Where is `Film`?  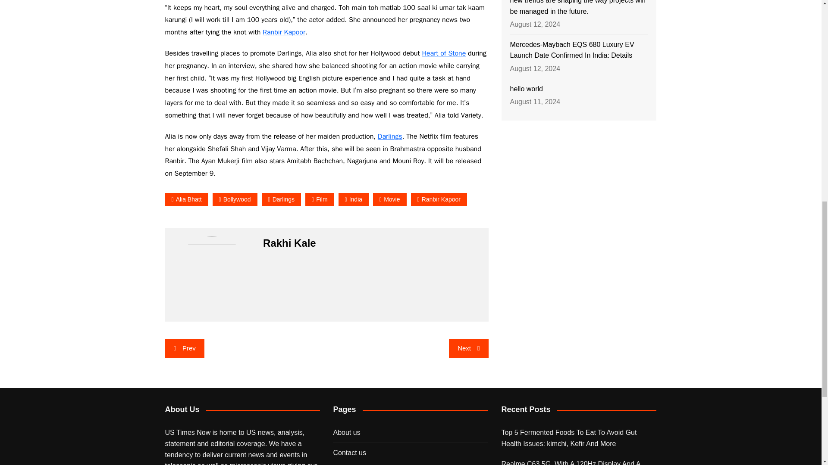 Film is located at coordinates (320, 200).